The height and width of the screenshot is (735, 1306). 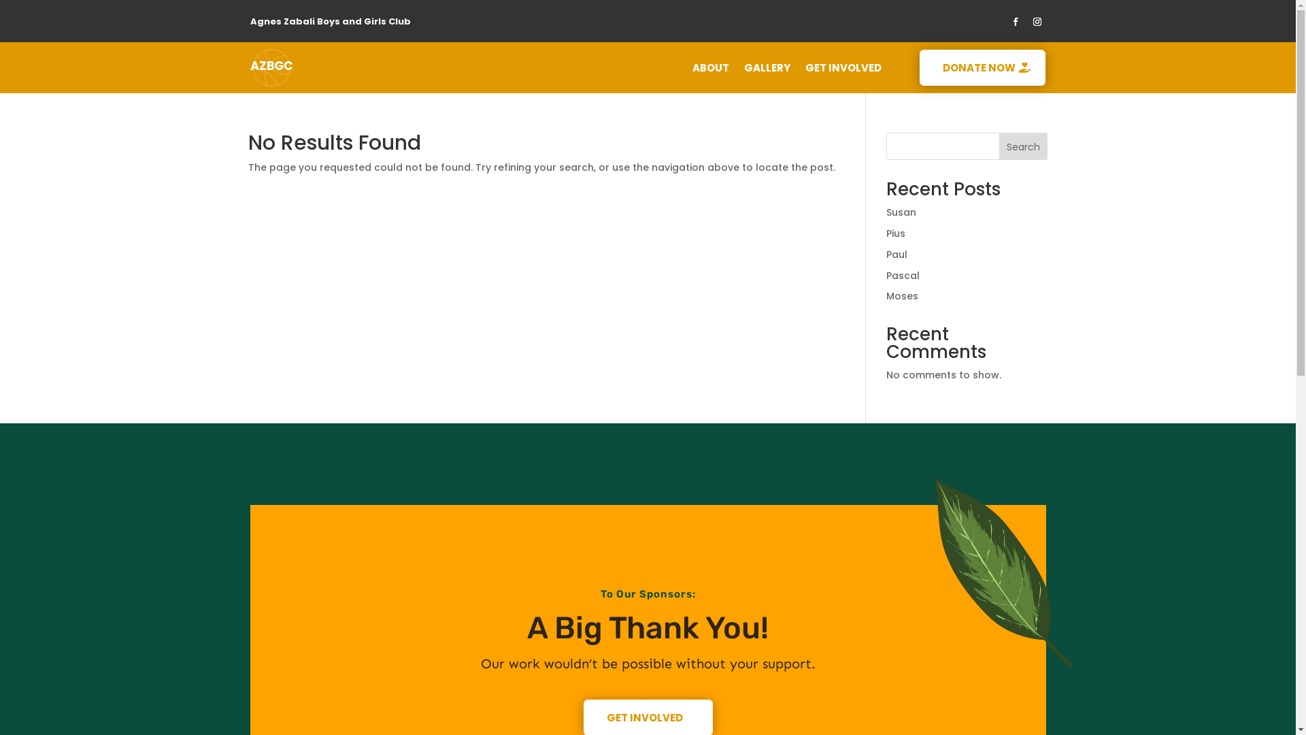 What do you see at coordinates (982, 68) in the screenshot?
I see `DONATE NOW` at bounding box center [982, 68].